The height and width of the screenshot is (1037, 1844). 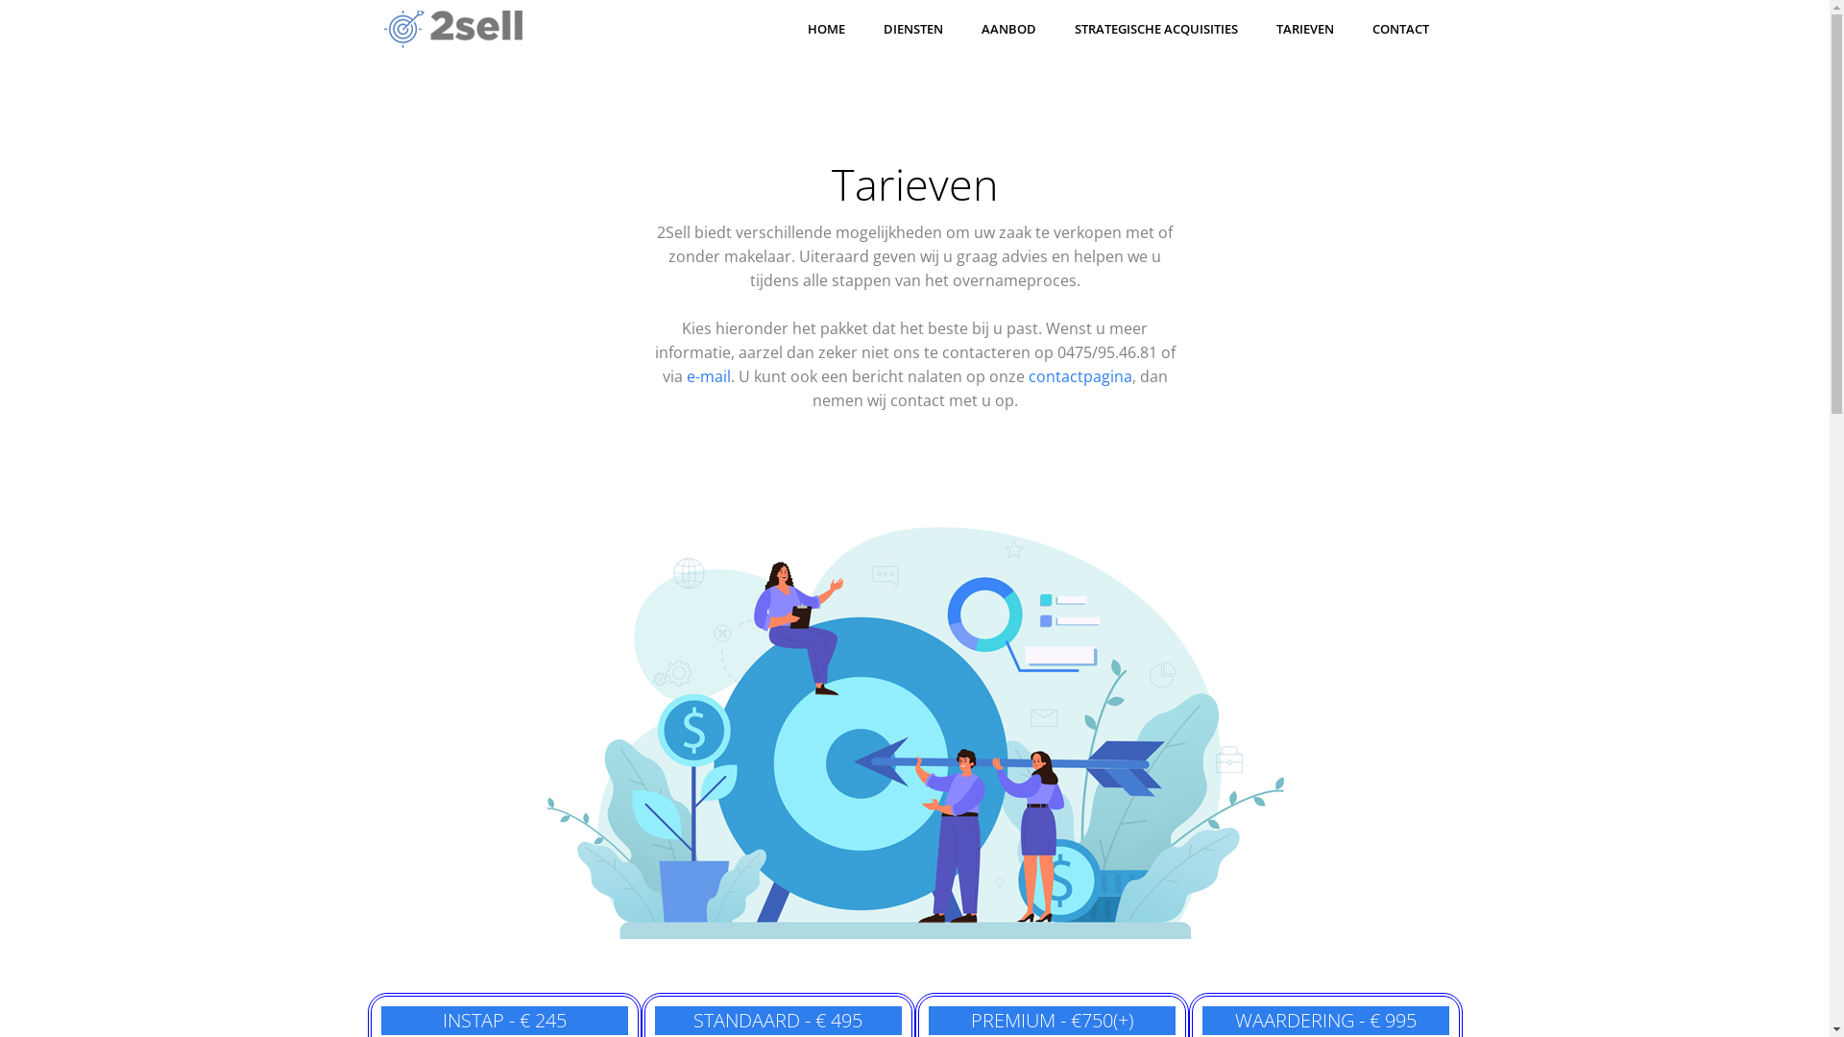 What do you see at coordinates (1155, 29) in the screenshot?
I see `STRATEGISCHE ACQUISITIES` at bounding box center [1155, 29].